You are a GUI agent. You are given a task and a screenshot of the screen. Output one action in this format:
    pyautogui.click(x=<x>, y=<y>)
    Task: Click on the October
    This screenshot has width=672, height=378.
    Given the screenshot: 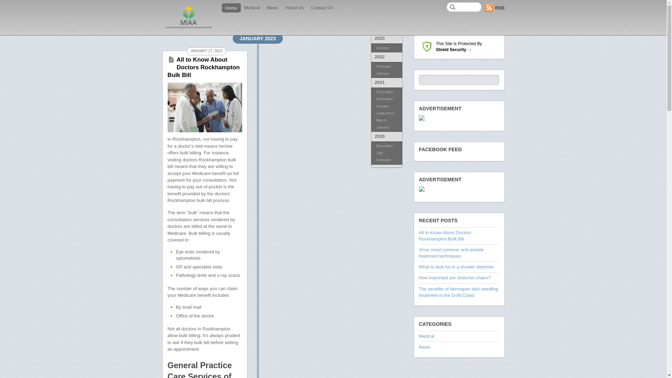 What is the action you would take?
    pyautogui.click(x=386, y=106)
    